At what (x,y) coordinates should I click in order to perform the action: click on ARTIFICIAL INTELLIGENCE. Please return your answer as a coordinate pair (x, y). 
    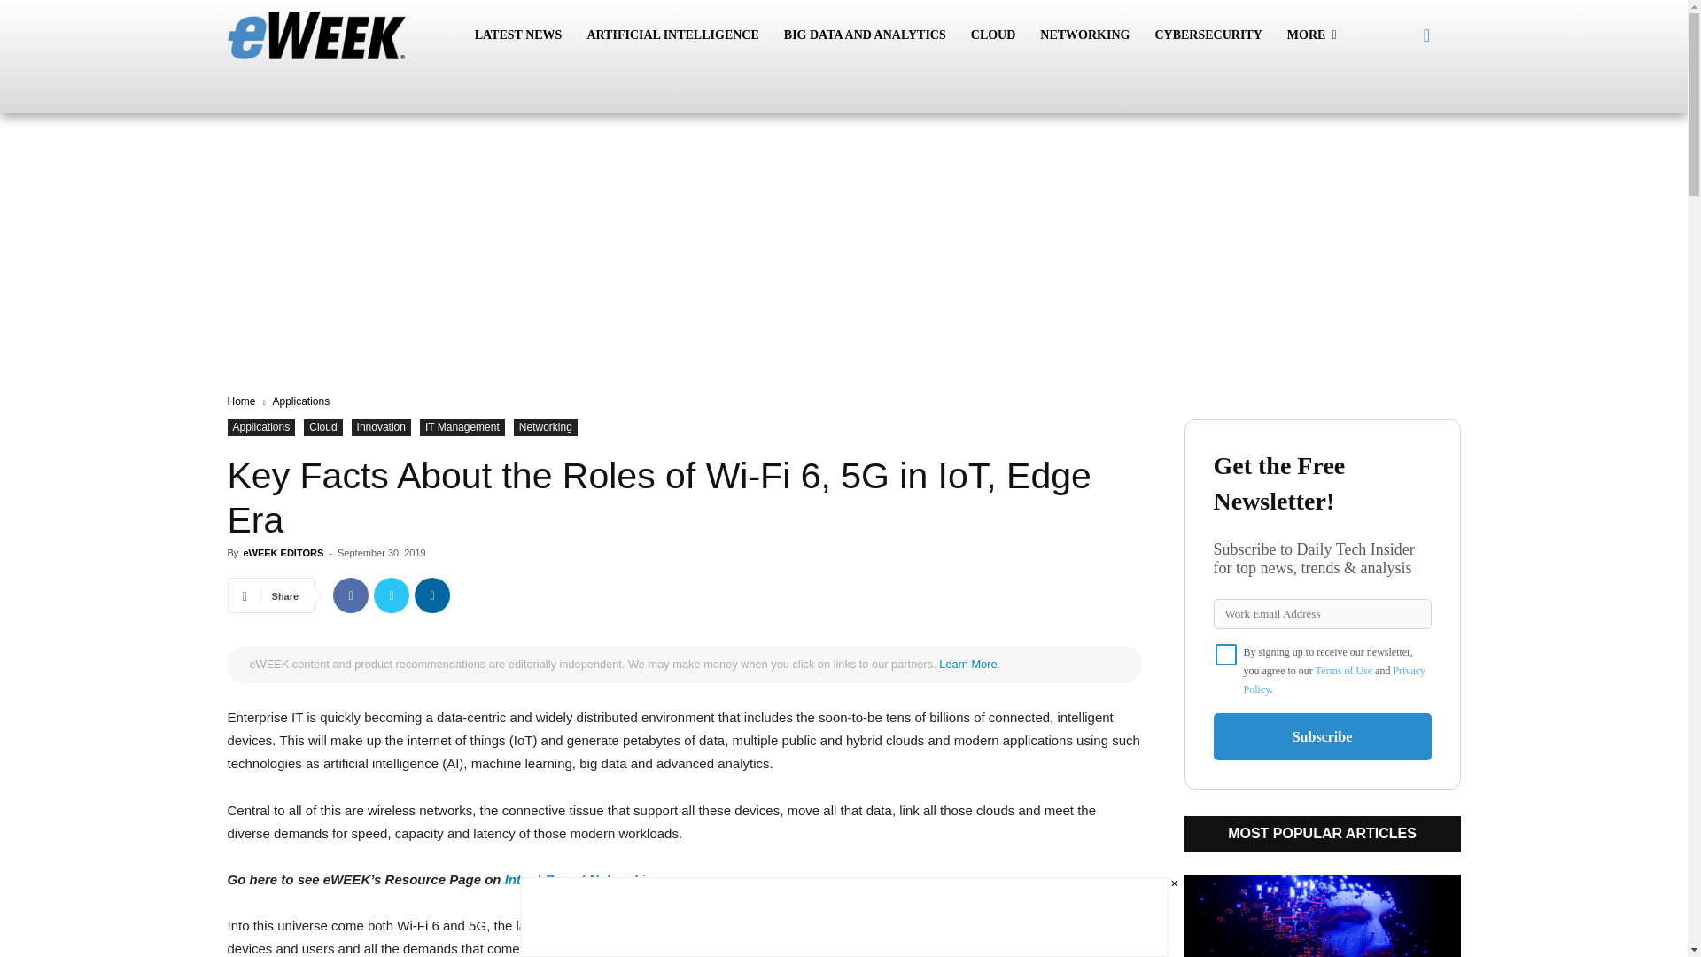
    Looking at the image, I should click on (672, 35).